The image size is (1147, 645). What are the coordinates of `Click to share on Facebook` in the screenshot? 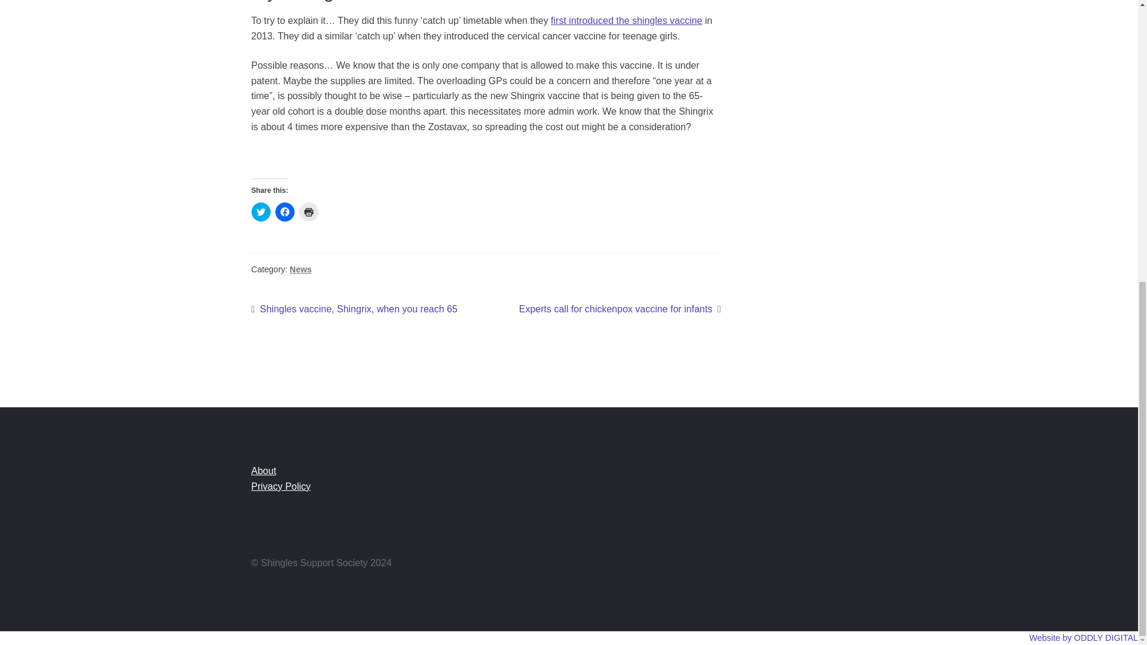 It's located at (354, 309).